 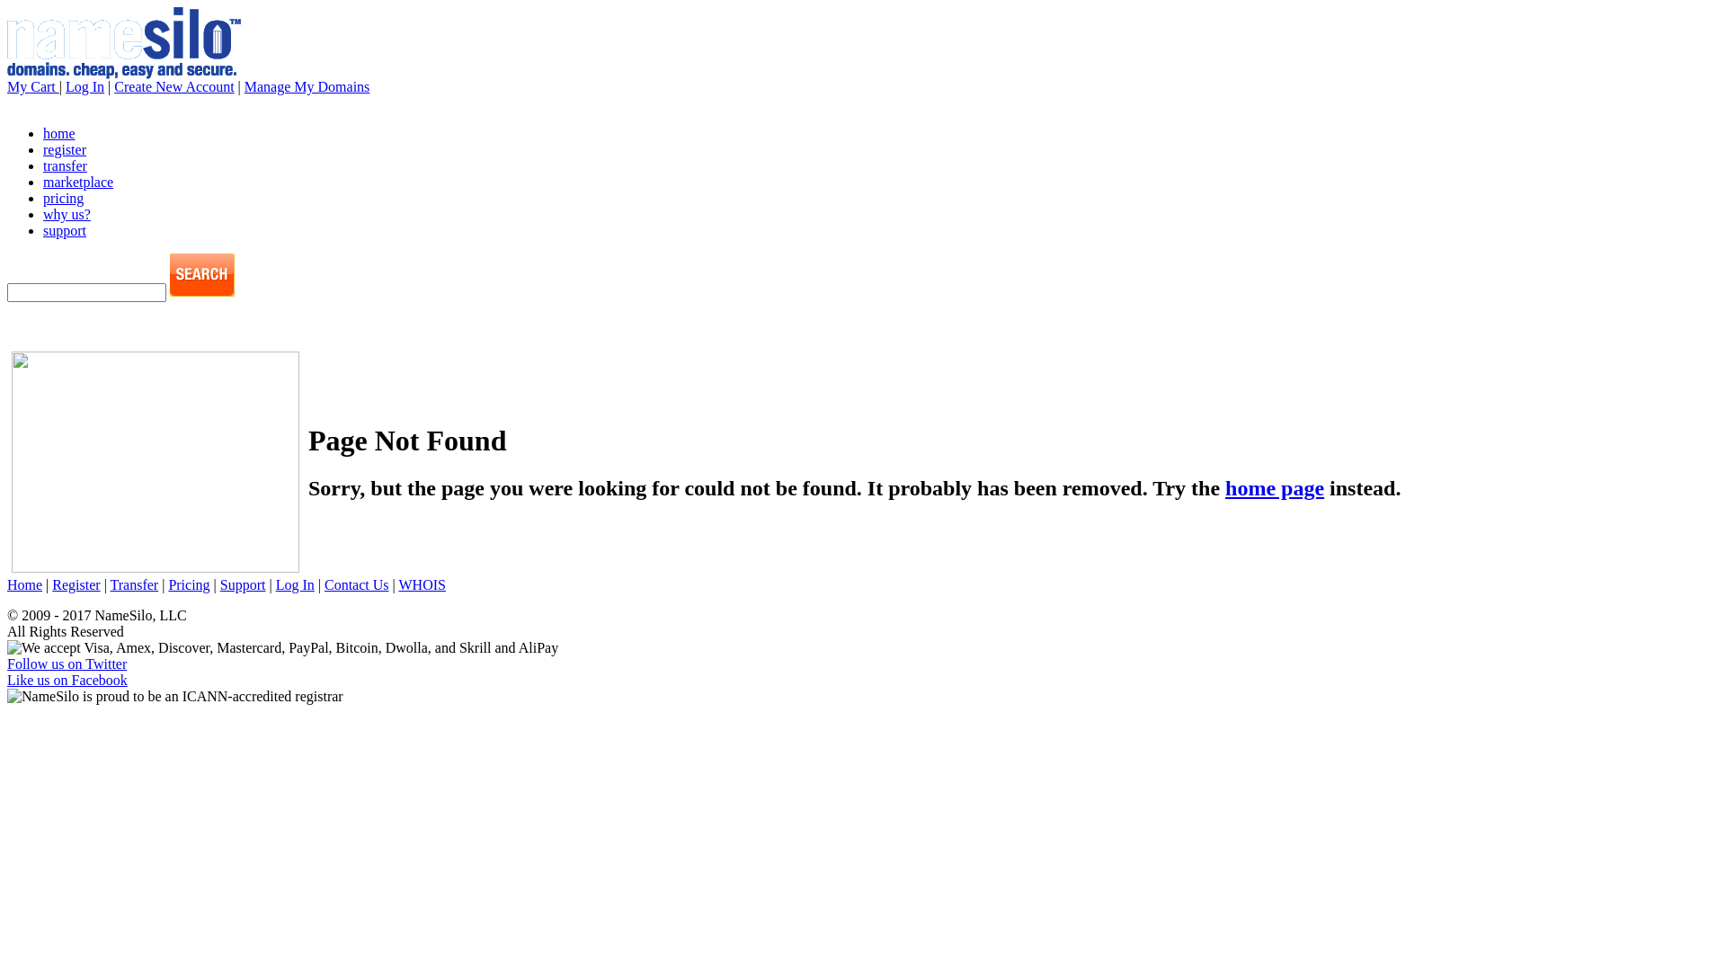 What do you see at coordinates (59, 133) in the screenshot?
I see `home` at bounding box center [59, 133].